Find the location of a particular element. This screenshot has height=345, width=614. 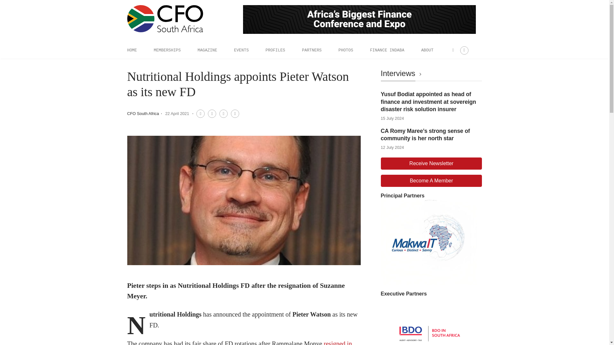

FINANCE INDABA is located at coordinates (387, 50).